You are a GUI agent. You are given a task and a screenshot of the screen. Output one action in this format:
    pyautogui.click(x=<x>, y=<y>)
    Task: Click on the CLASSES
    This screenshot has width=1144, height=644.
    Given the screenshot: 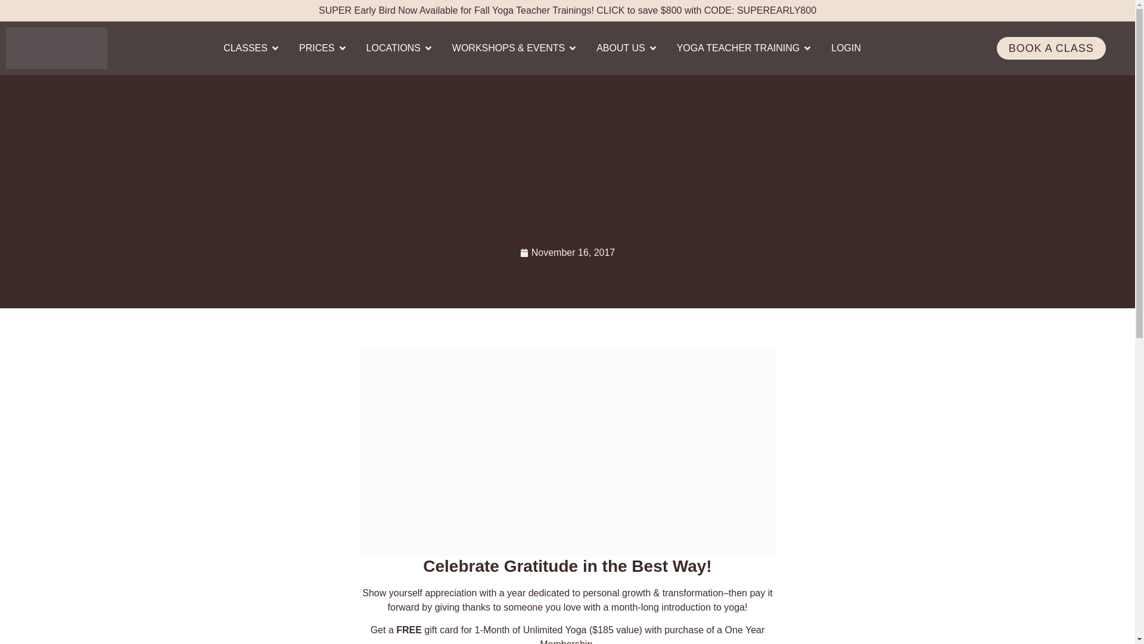 What is the action you would take?
    pyautogui.click(x=245, y=48)
    